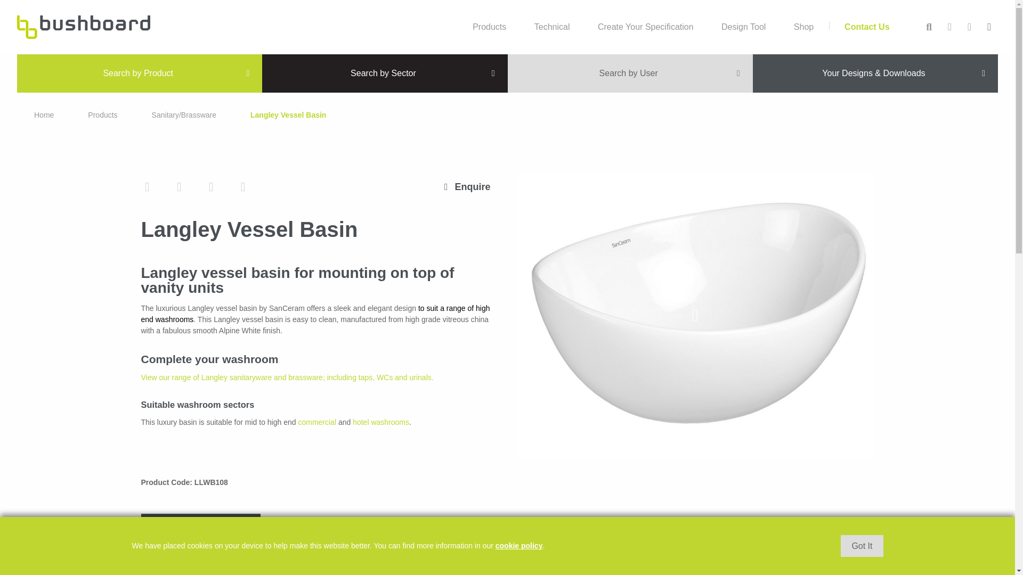 The width and height of the screenshot is (1023, 575). I want to click on Share, so click(243, 186).